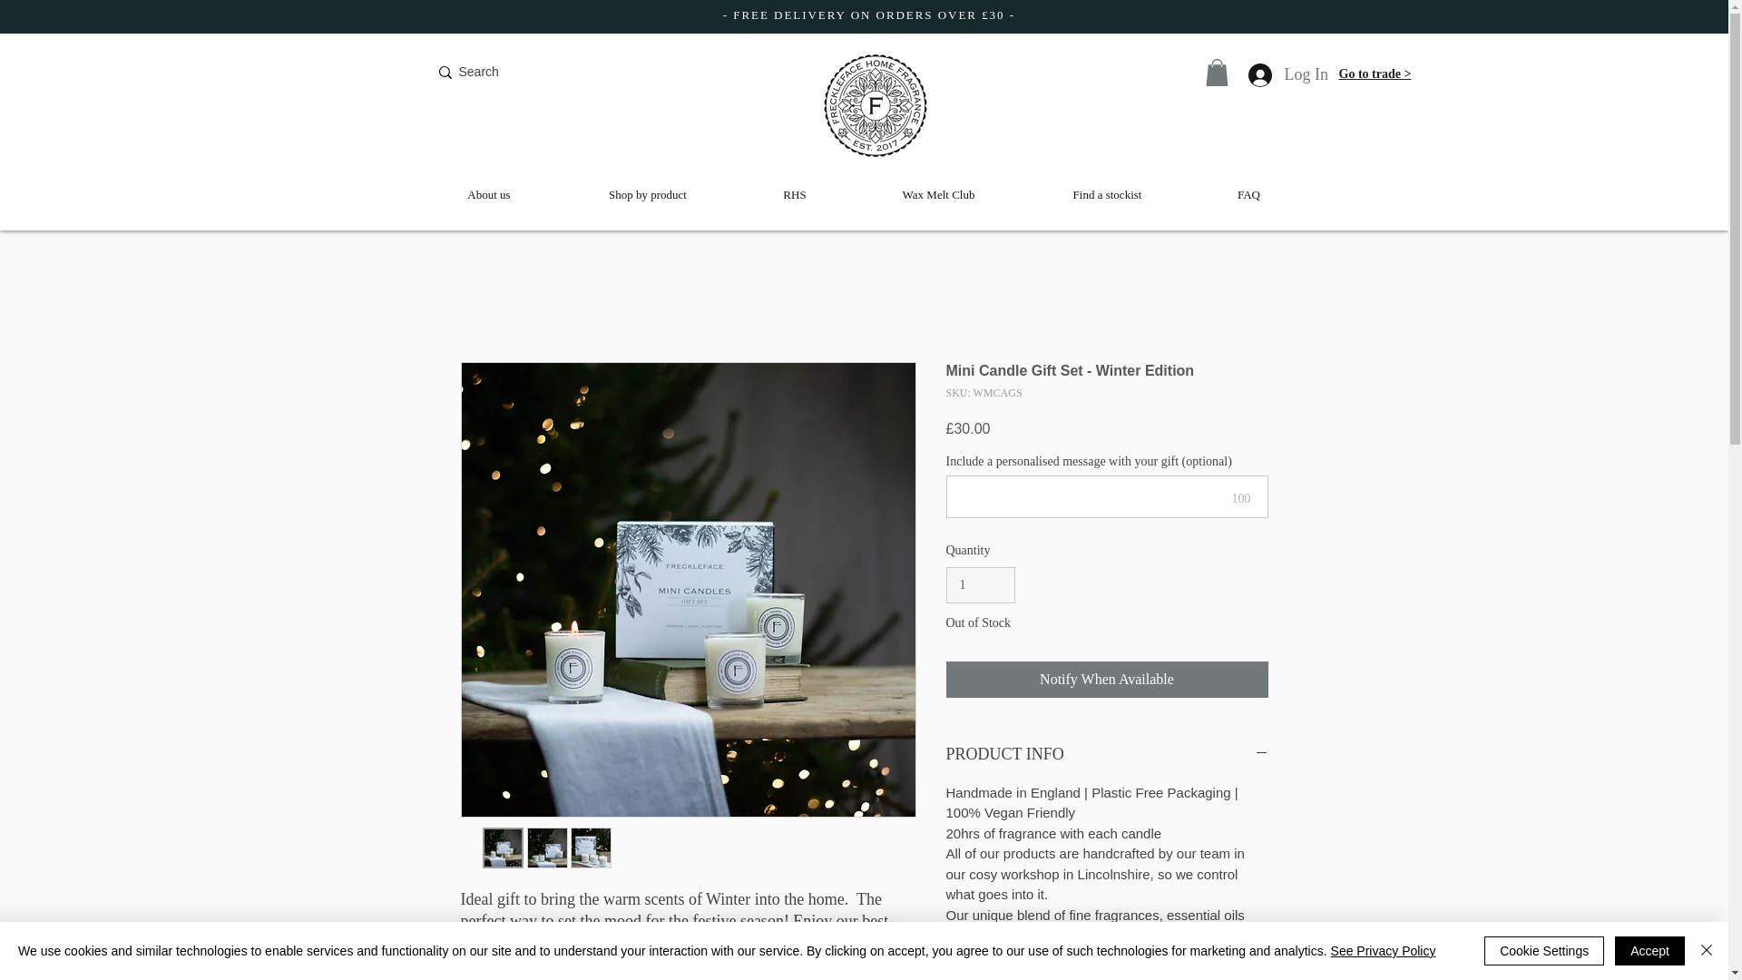 This screenshot has width=1742, height=980. Describe the element at coordinates (1248, 194) in the screenshot. I see `FAQ` at that location.